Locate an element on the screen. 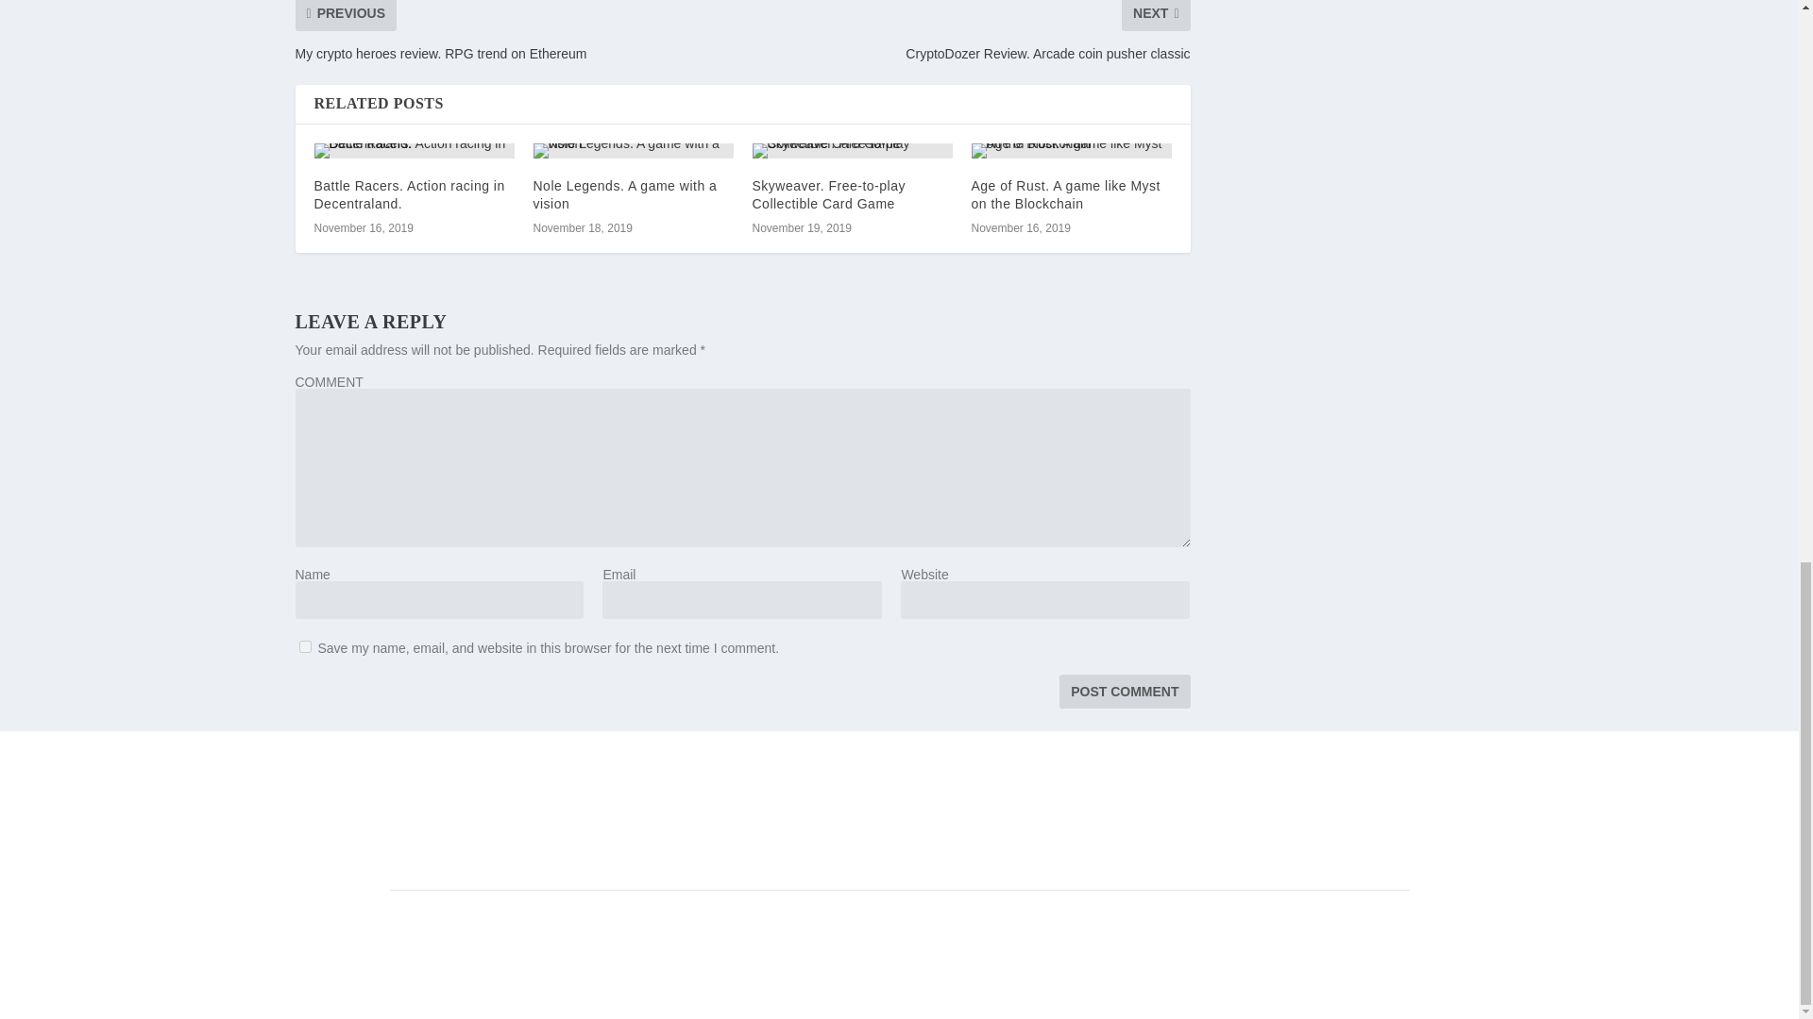 The image size is (1813, 1019). Age of Rust. A game like Myst on the Blockchain is located at coordinates (1065, 194).